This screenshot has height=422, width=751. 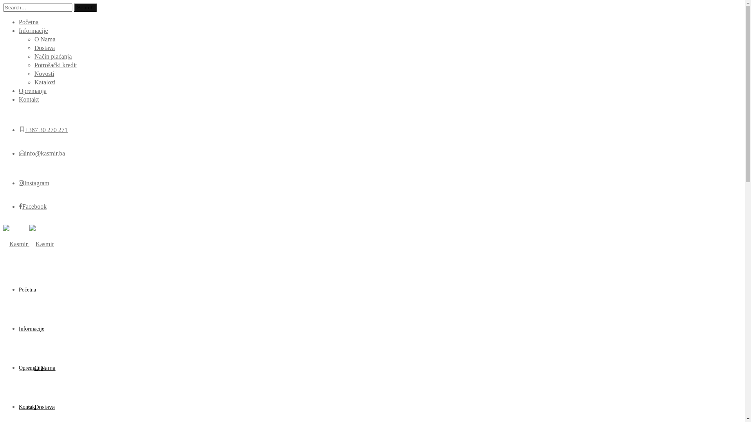 I want to click on Dostava, so click(x=45, y=407).